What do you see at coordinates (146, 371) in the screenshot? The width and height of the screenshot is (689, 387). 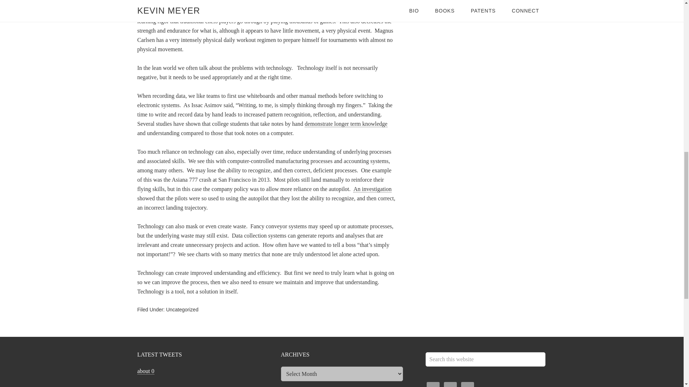 I see `about 0` at bounding box center [146, 371].